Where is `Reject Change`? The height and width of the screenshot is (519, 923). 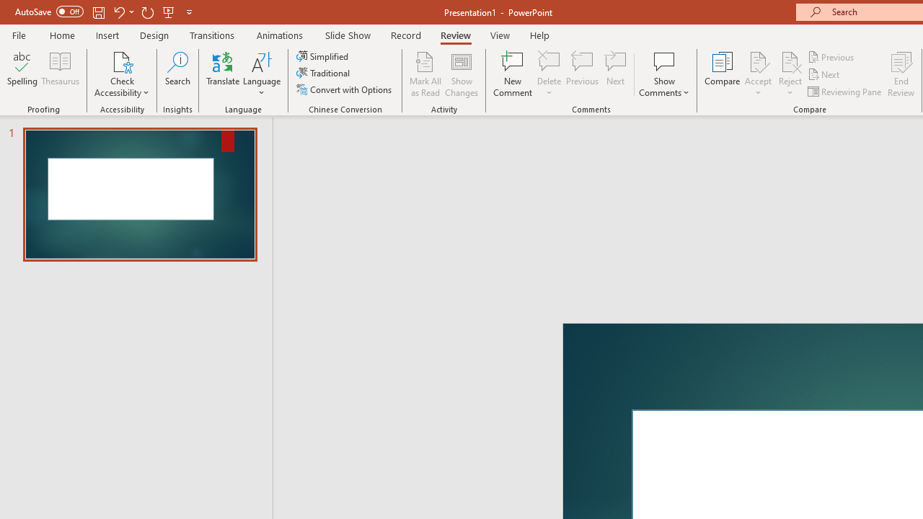
Reject Change is located at coordinates (790, 61).